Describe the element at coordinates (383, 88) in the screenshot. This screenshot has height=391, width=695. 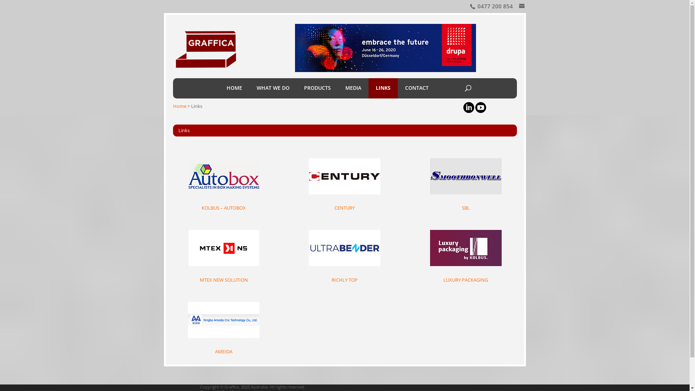
I see `LINKS` at that location.